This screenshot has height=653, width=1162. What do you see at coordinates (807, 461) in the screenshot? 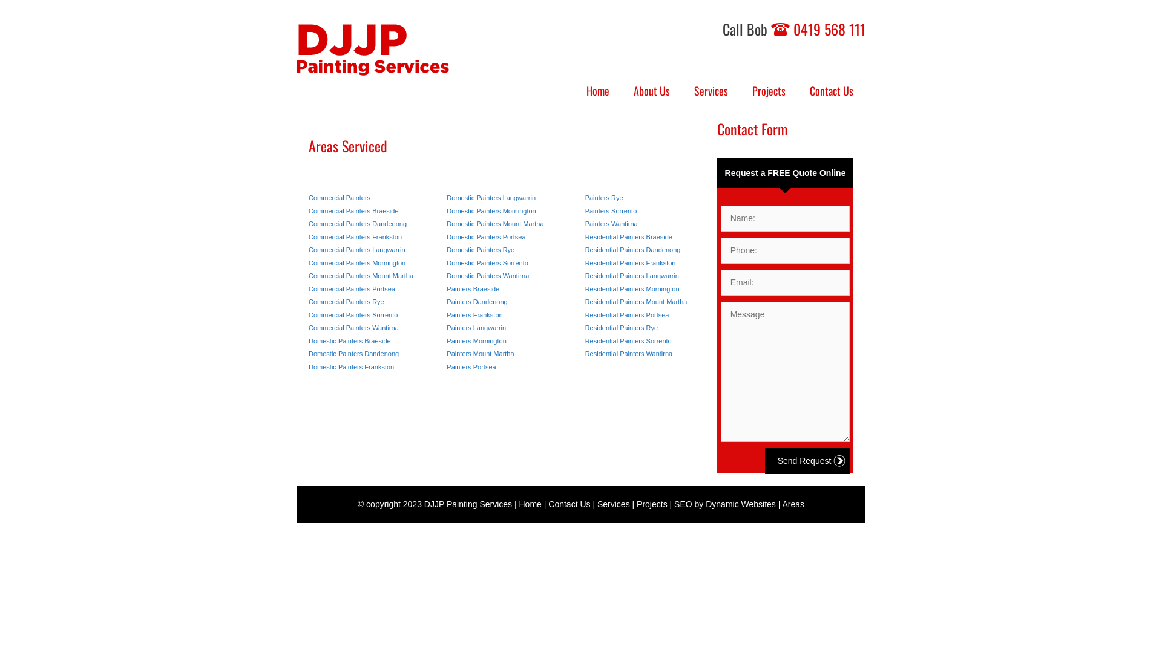
I see `Send Request` at bounding box center [807, 461].